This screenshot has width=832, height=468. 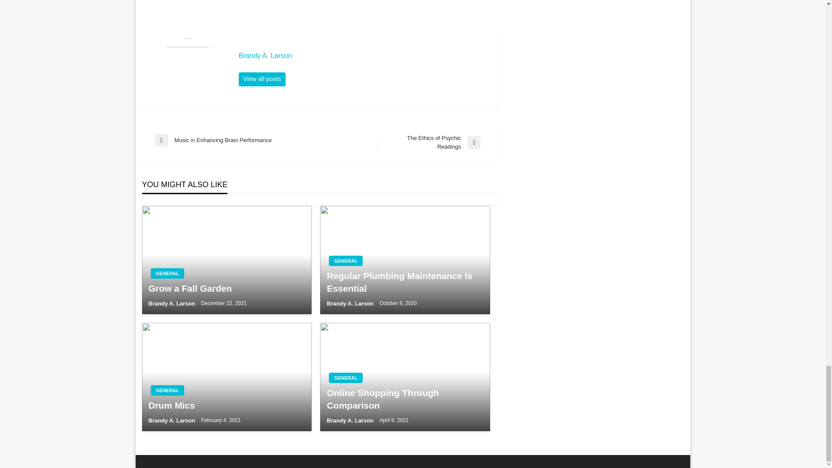 What do you see at coordinates (167, 273) in the screenshot?
I see `Brandy A. Larson` at bounding box center [167, 273].